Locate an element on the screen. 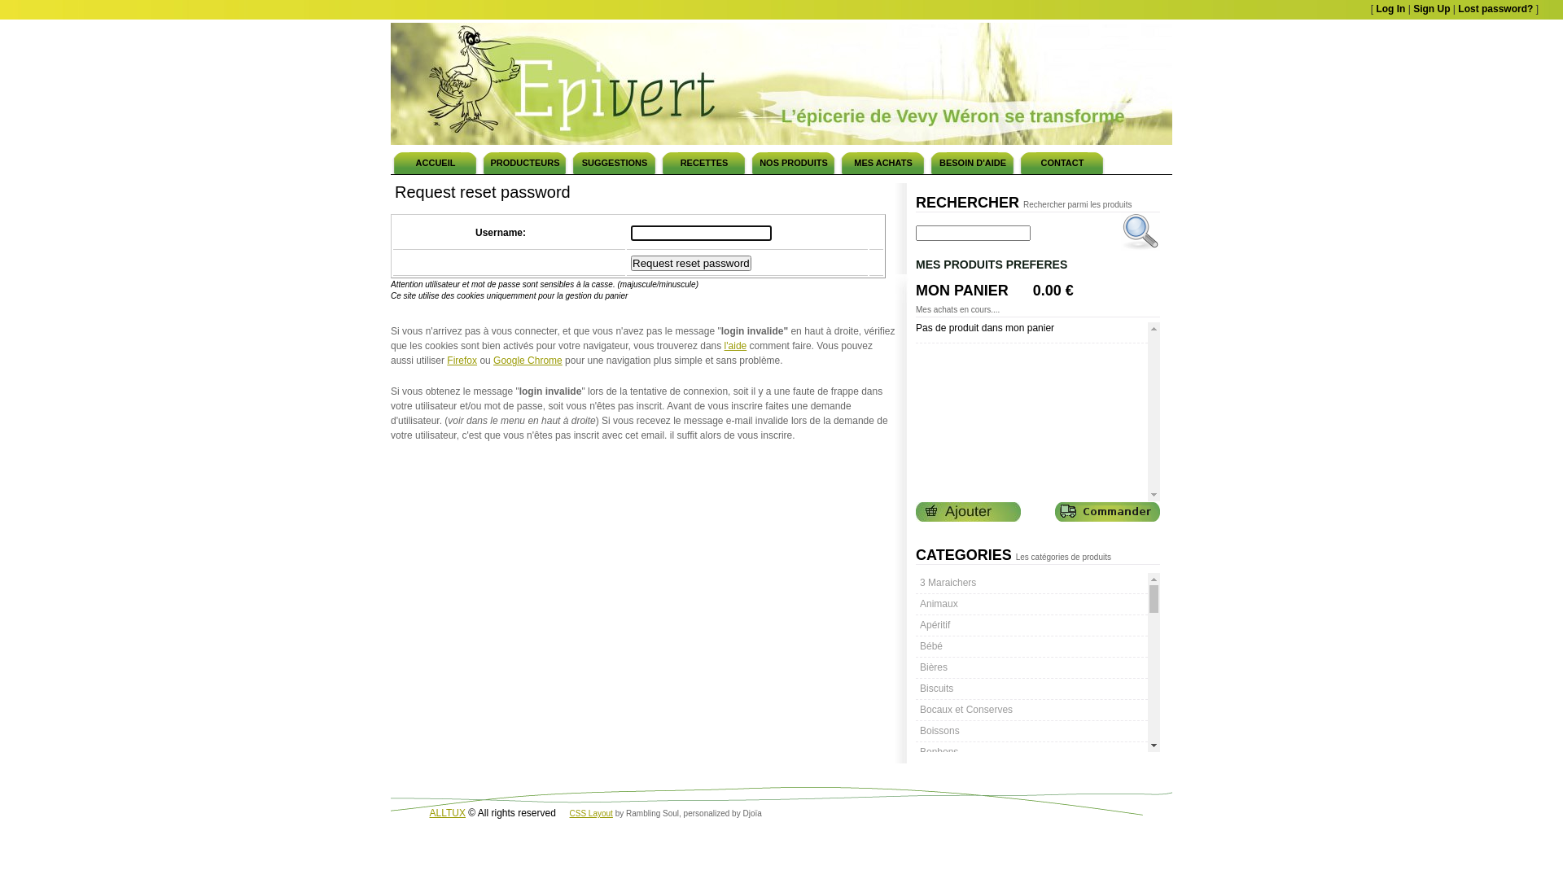 This screenshot has width=1563, height=879. Condiments is located at coordinates (1032, 837).